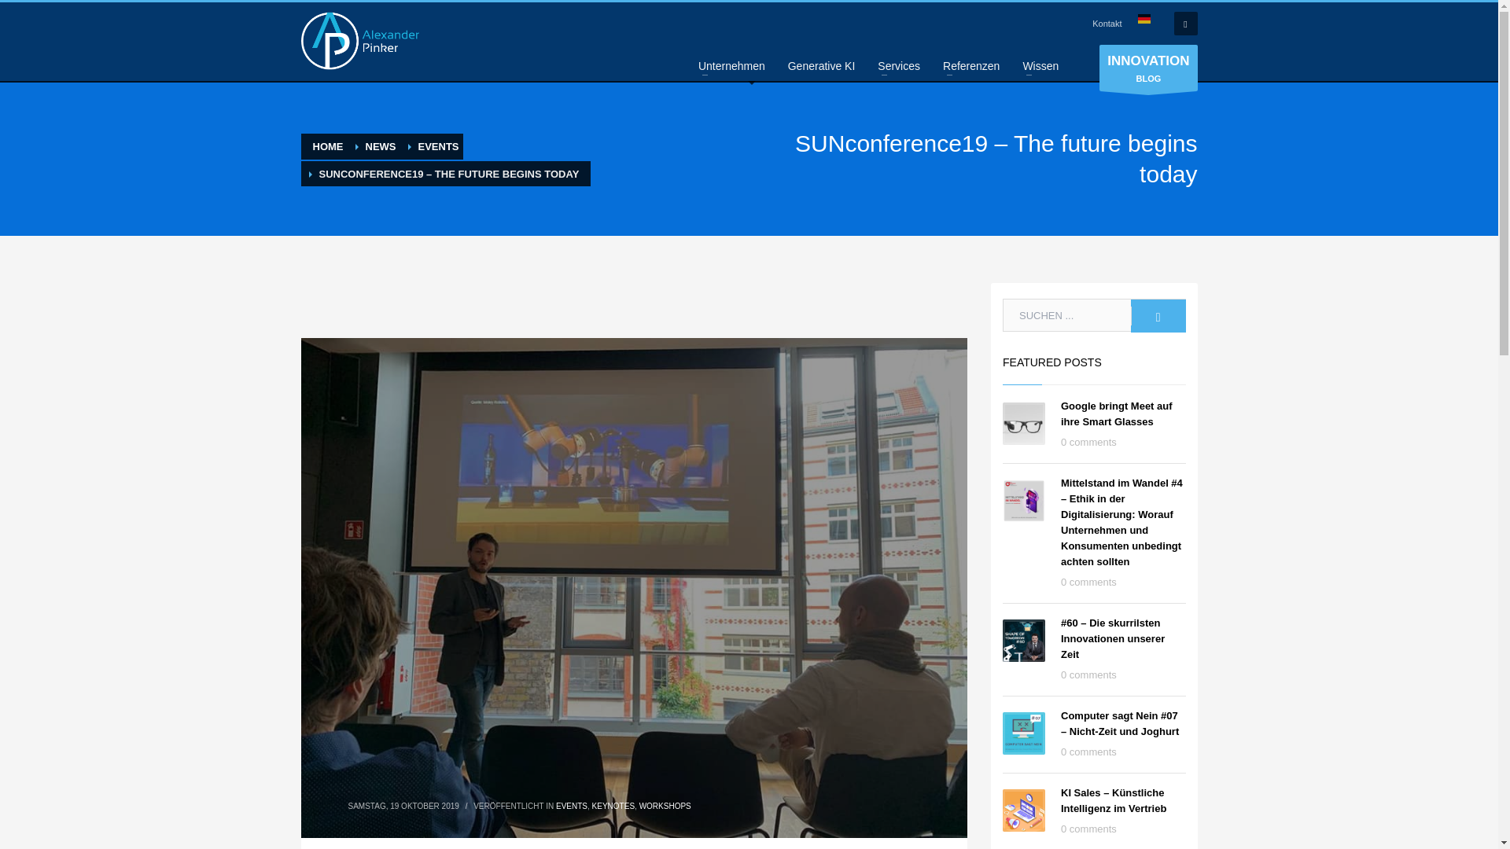  What do you see at coordinates (970, 66) in the screenshot?
I see `Referenzen` at bounding box center [970, 66].